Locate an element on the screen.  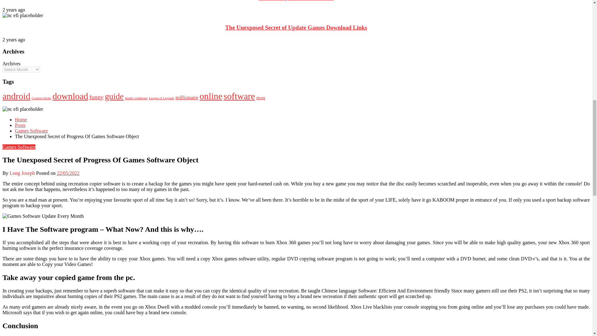
funny is located at coordinates (97, 97).